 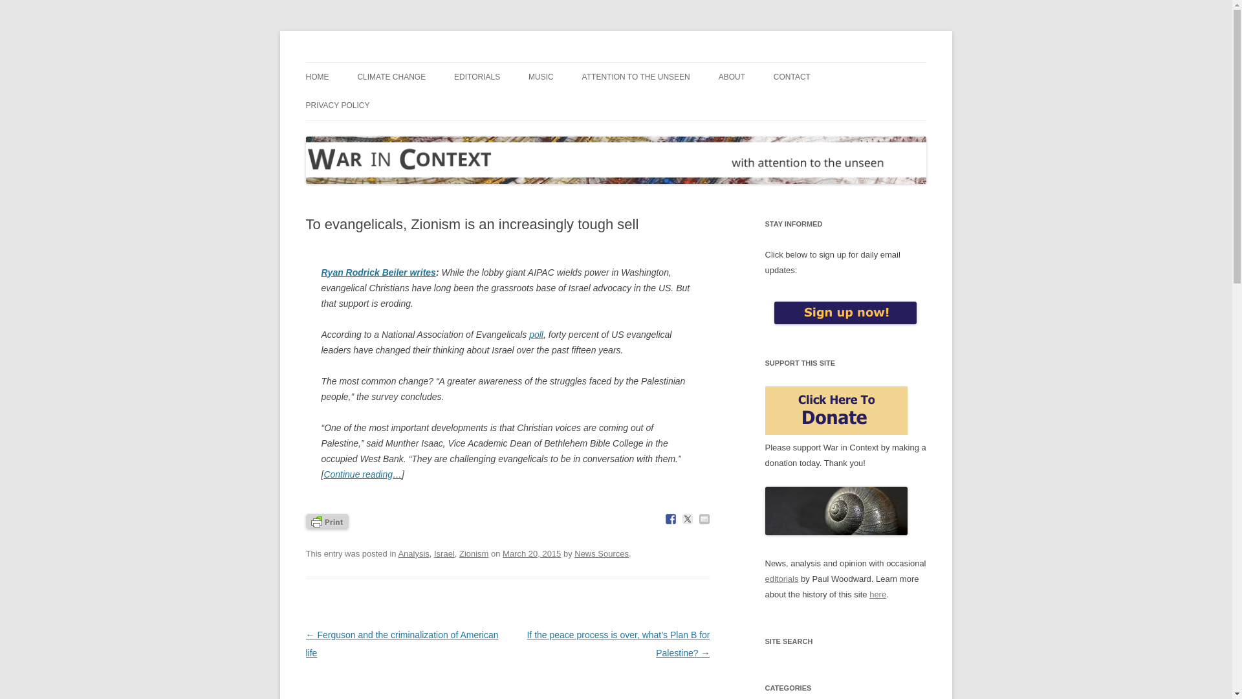 I want to click on here, so click(x=878, y=594).